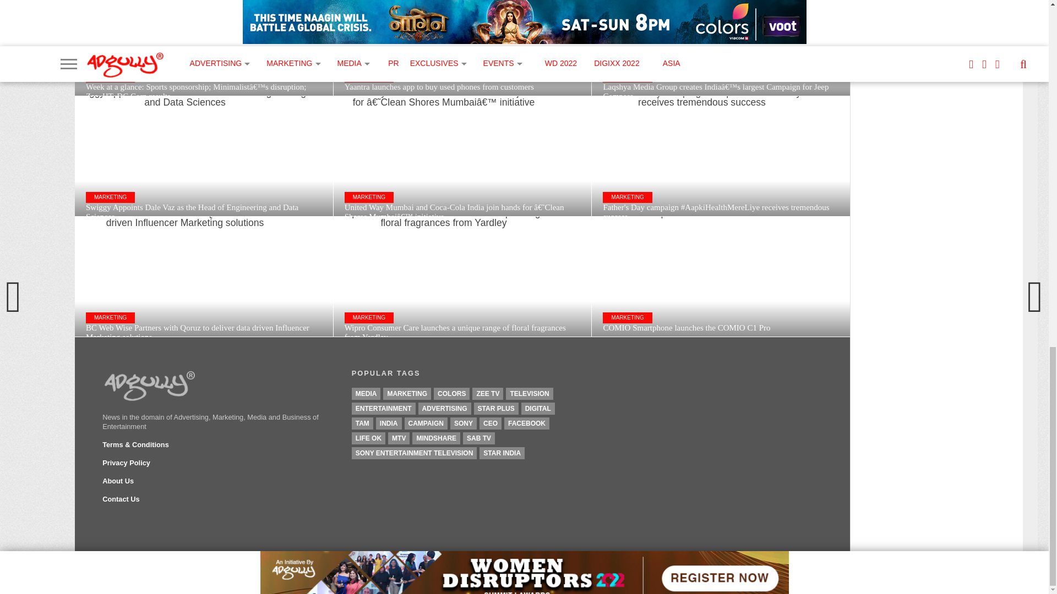 The image size is (1057, 594). Describe the element at coordinates (407, 394) in the screenshot. I see `Marketing` at that location.